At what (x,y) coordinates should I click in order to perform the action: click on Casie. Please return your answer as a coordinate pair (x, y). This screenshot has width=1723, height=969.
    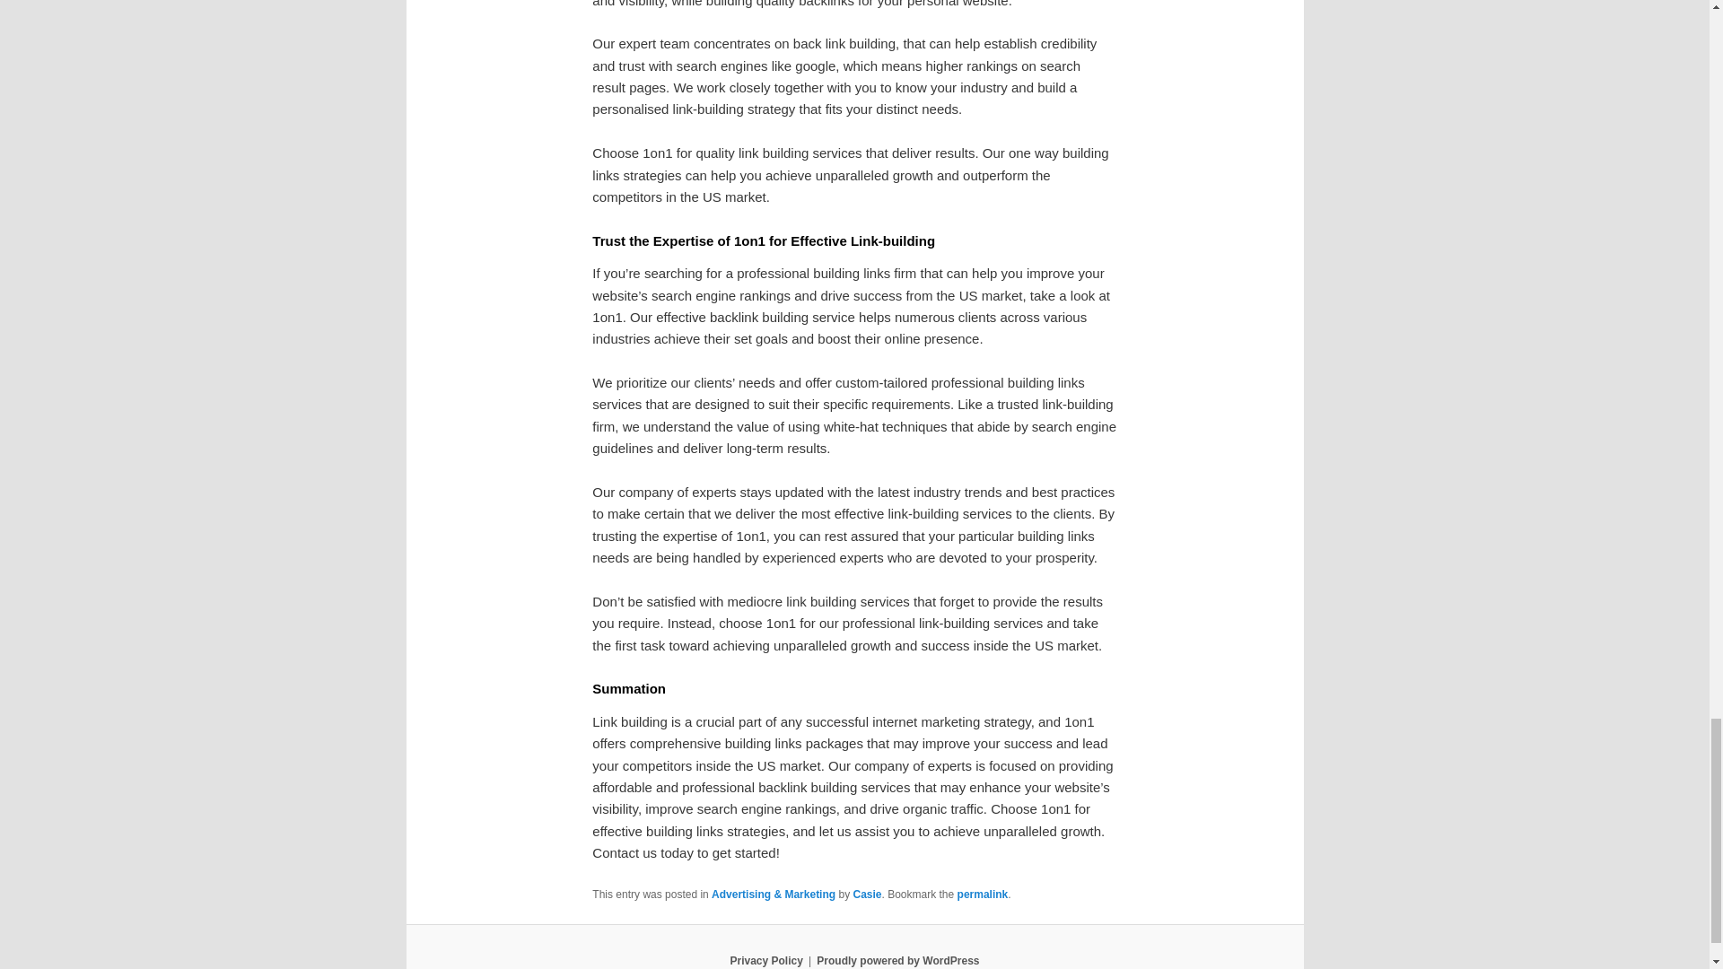
    Looking at the image, I should click on (867, 895).